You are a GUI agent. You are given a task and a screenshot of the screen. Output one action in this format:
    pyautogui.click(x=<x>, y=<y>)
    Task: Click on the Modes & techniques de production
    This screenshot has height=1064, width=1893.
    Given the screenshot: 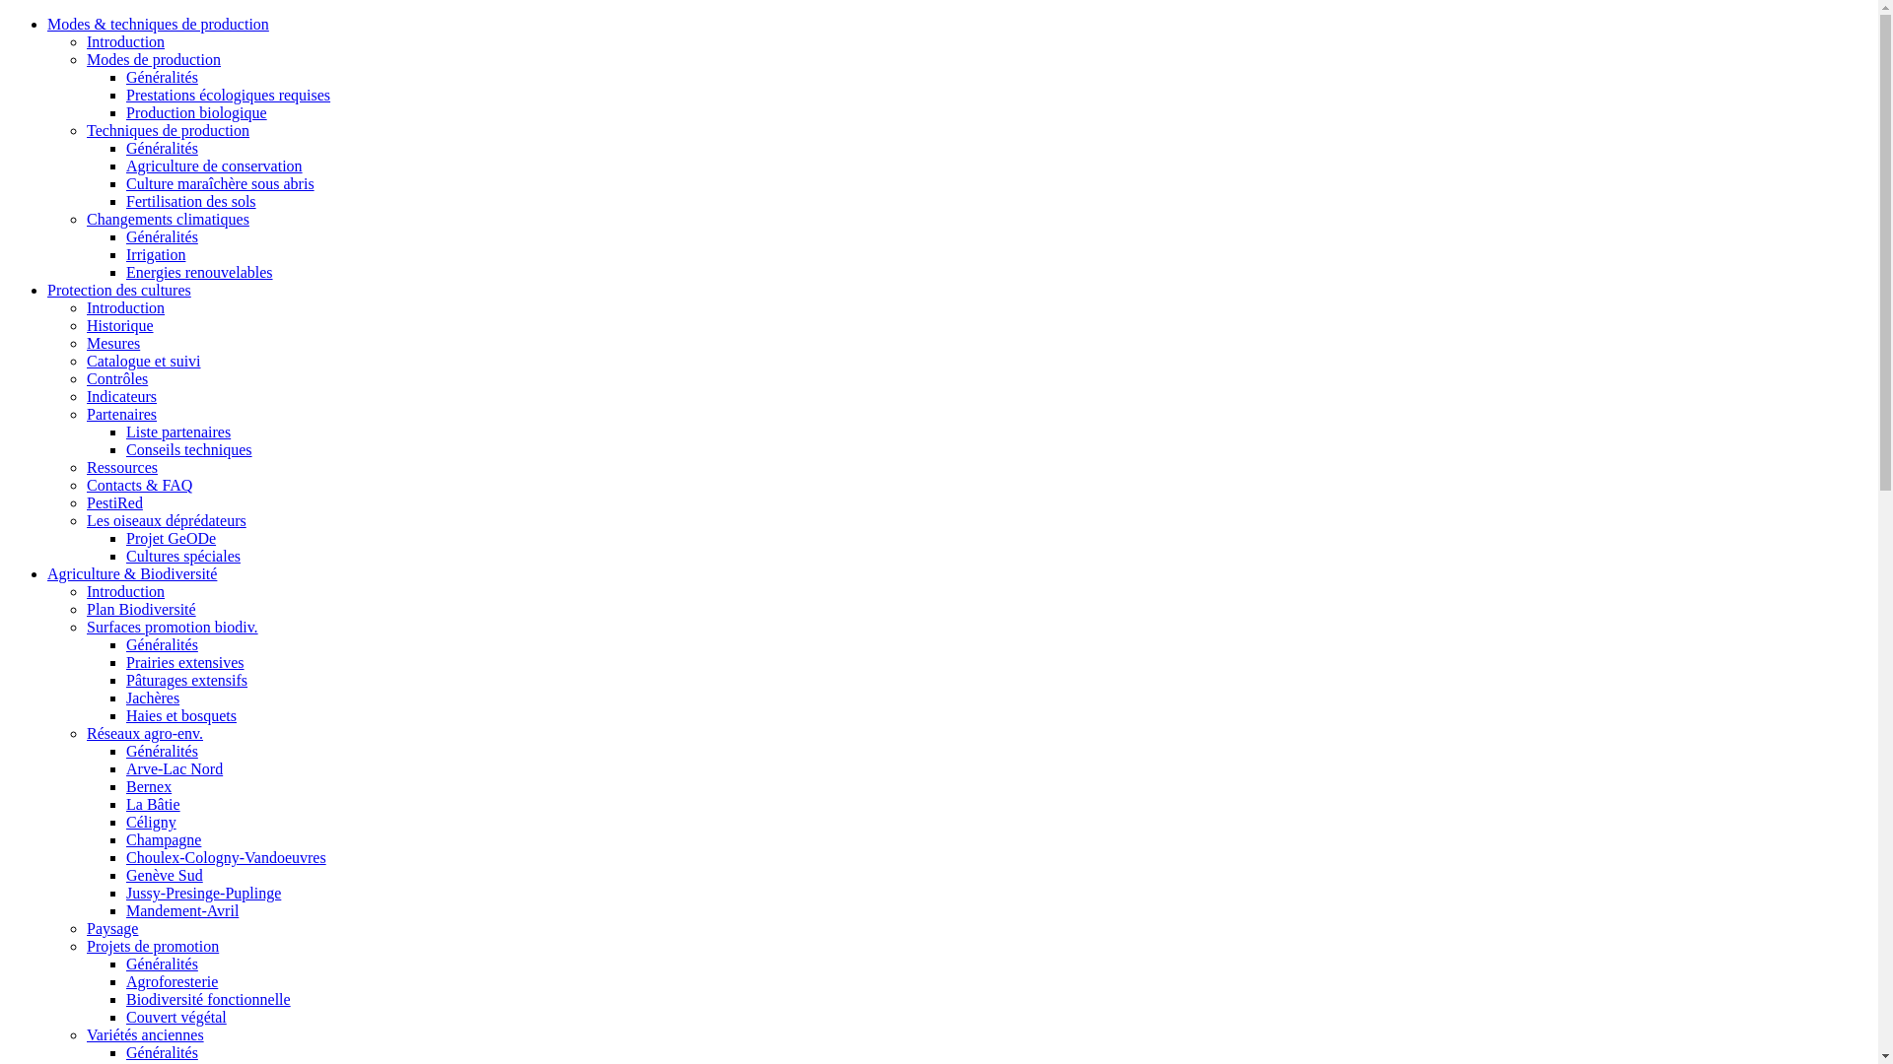 What is the action you would take?
    pyautogui.click(x=158, y=24)
    